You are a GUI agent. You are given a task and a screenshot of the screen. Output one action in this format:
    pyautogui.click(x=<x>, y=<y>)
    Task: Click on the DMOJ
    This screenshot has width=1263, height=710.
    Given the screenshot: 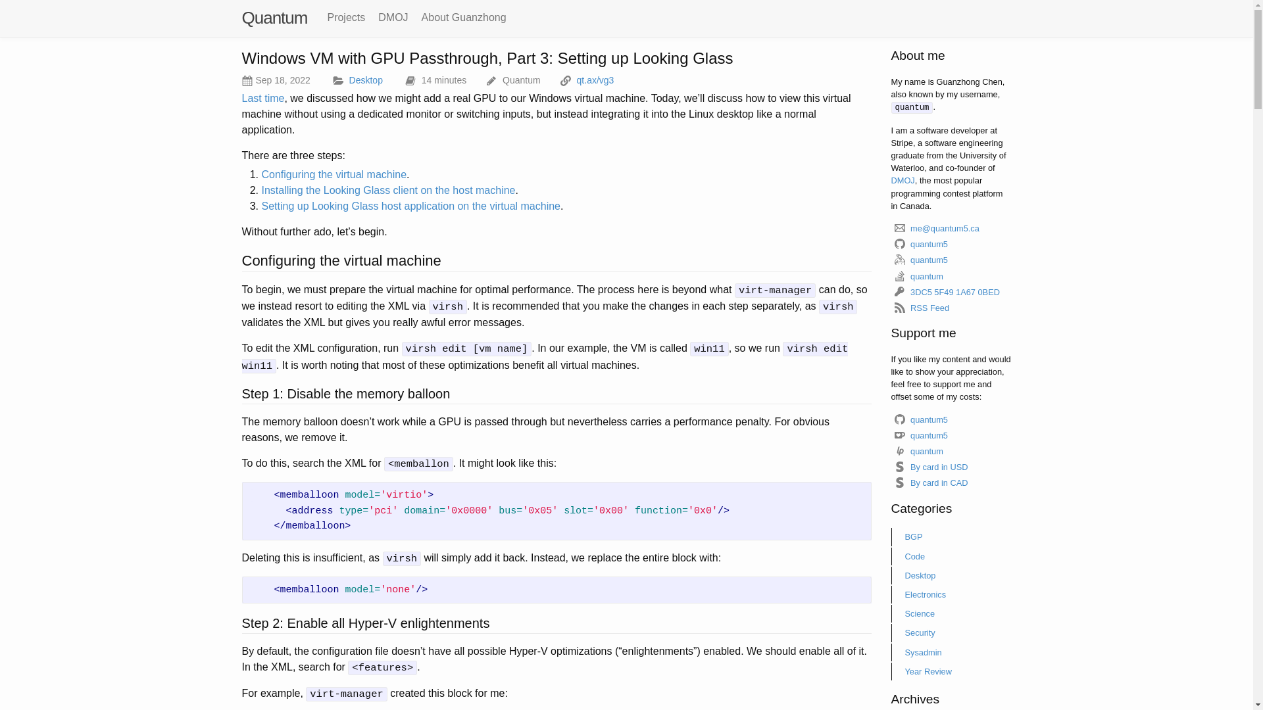 What is the action you would take?
    pyautogui.click(x=393, y=17)
    